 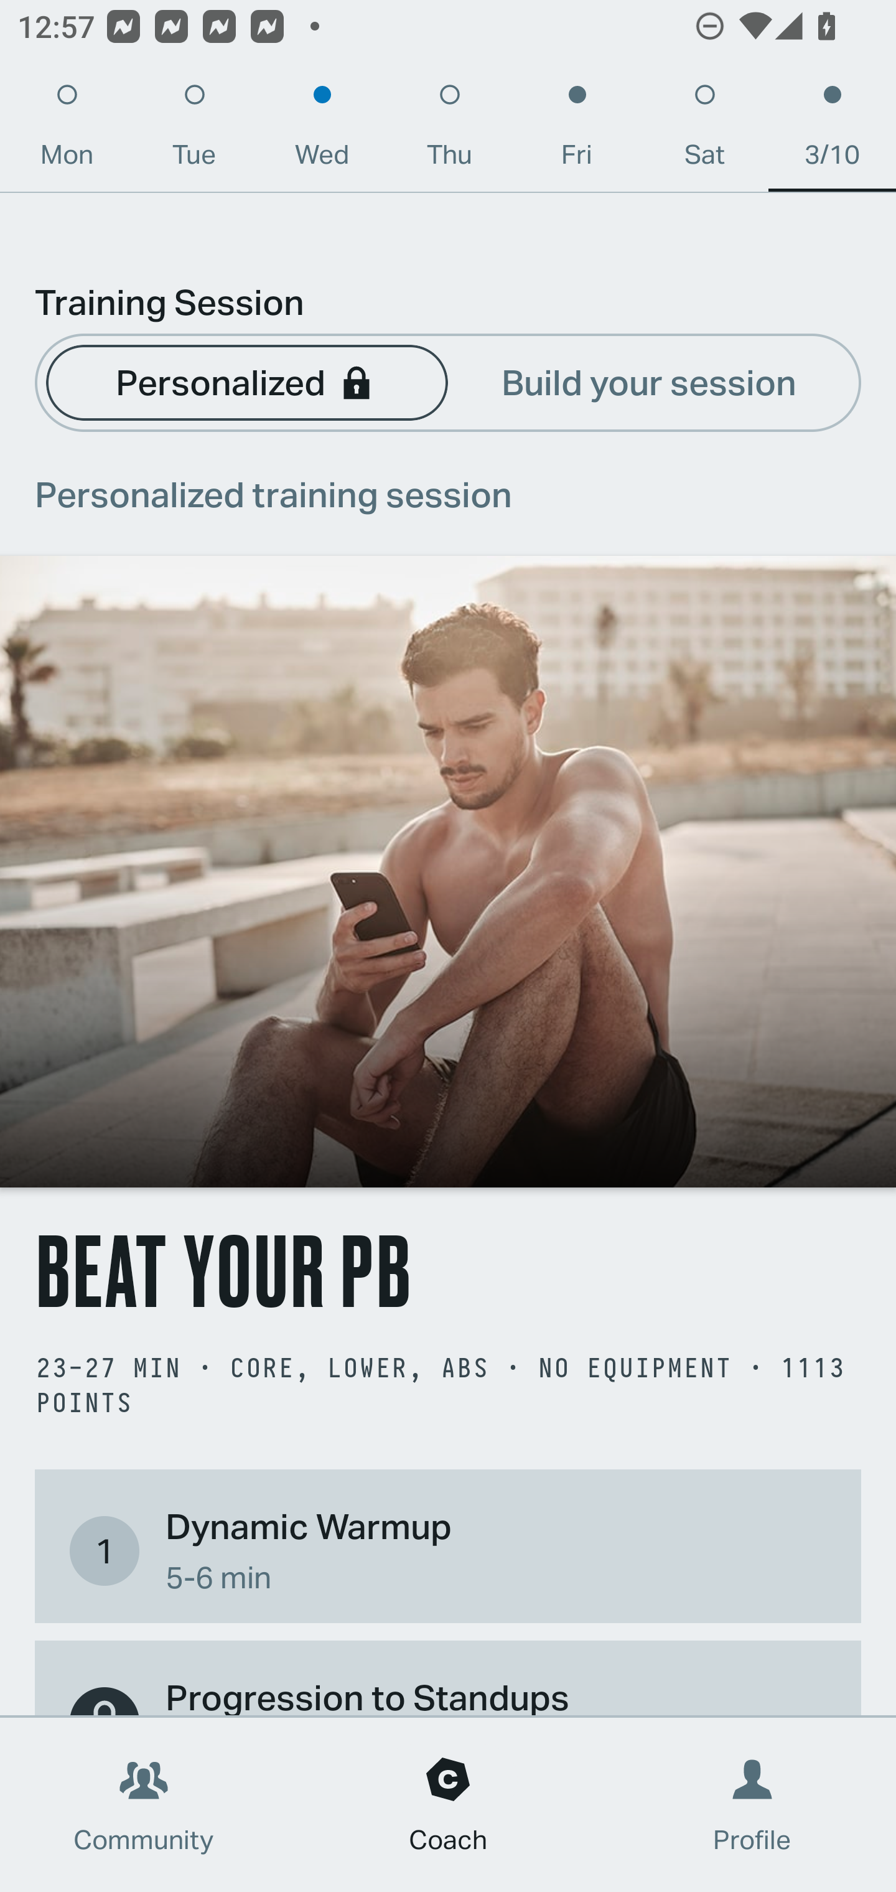 I want to click on Mon, so click(x=67, y=131).